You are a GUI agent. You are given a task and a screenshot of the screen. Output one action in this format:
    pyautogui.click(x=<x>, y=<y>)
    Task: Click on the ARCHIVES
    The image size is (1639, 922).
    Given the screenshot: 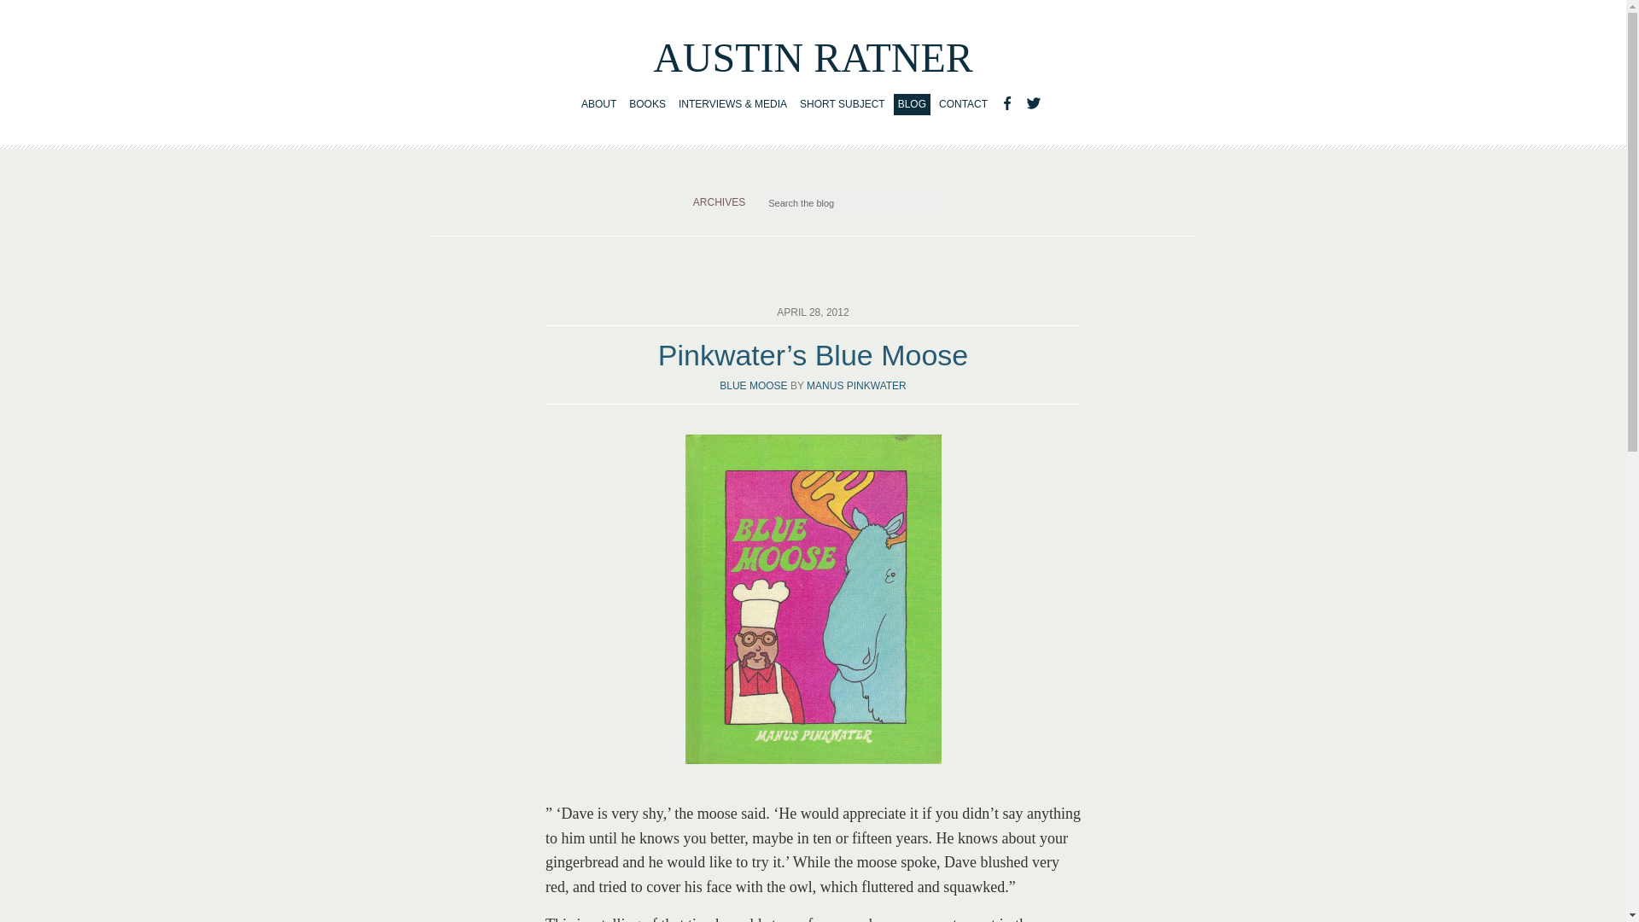 What is the action you would take?
    pyautogui.click(x=719, y=202)
    